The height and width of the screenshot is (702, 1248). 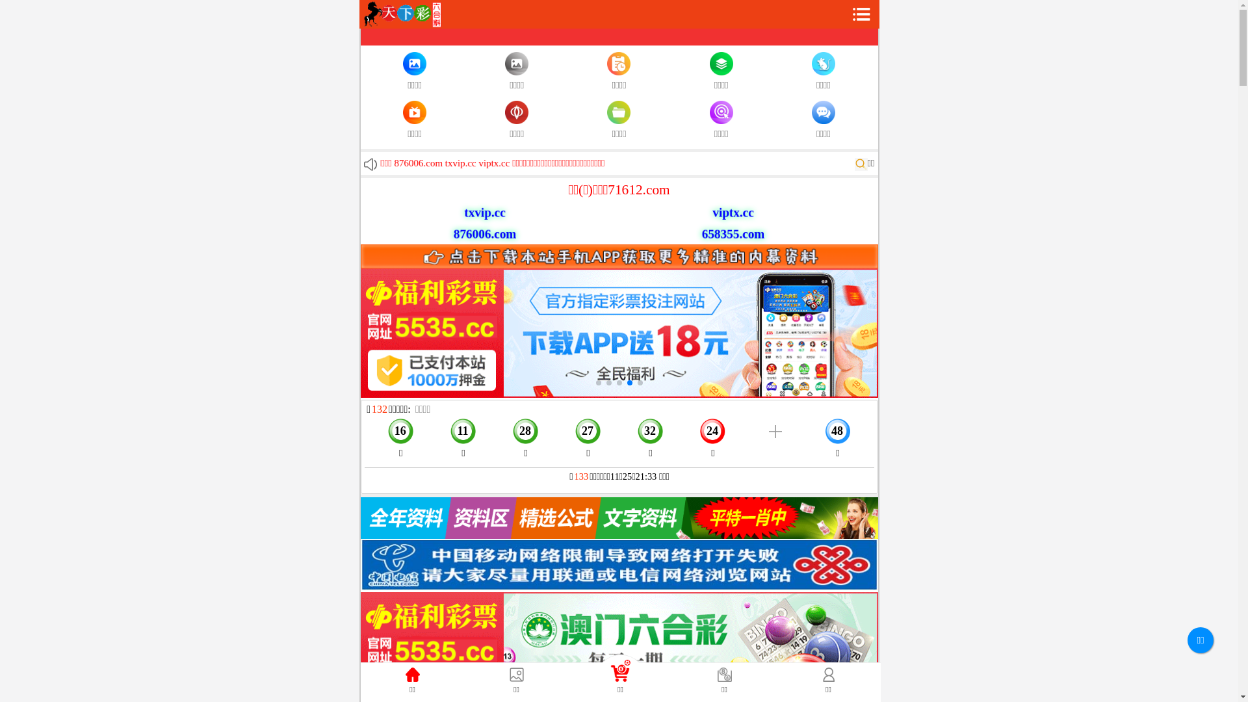 I want to click on txvip.cc, so click(x=482, y=213).